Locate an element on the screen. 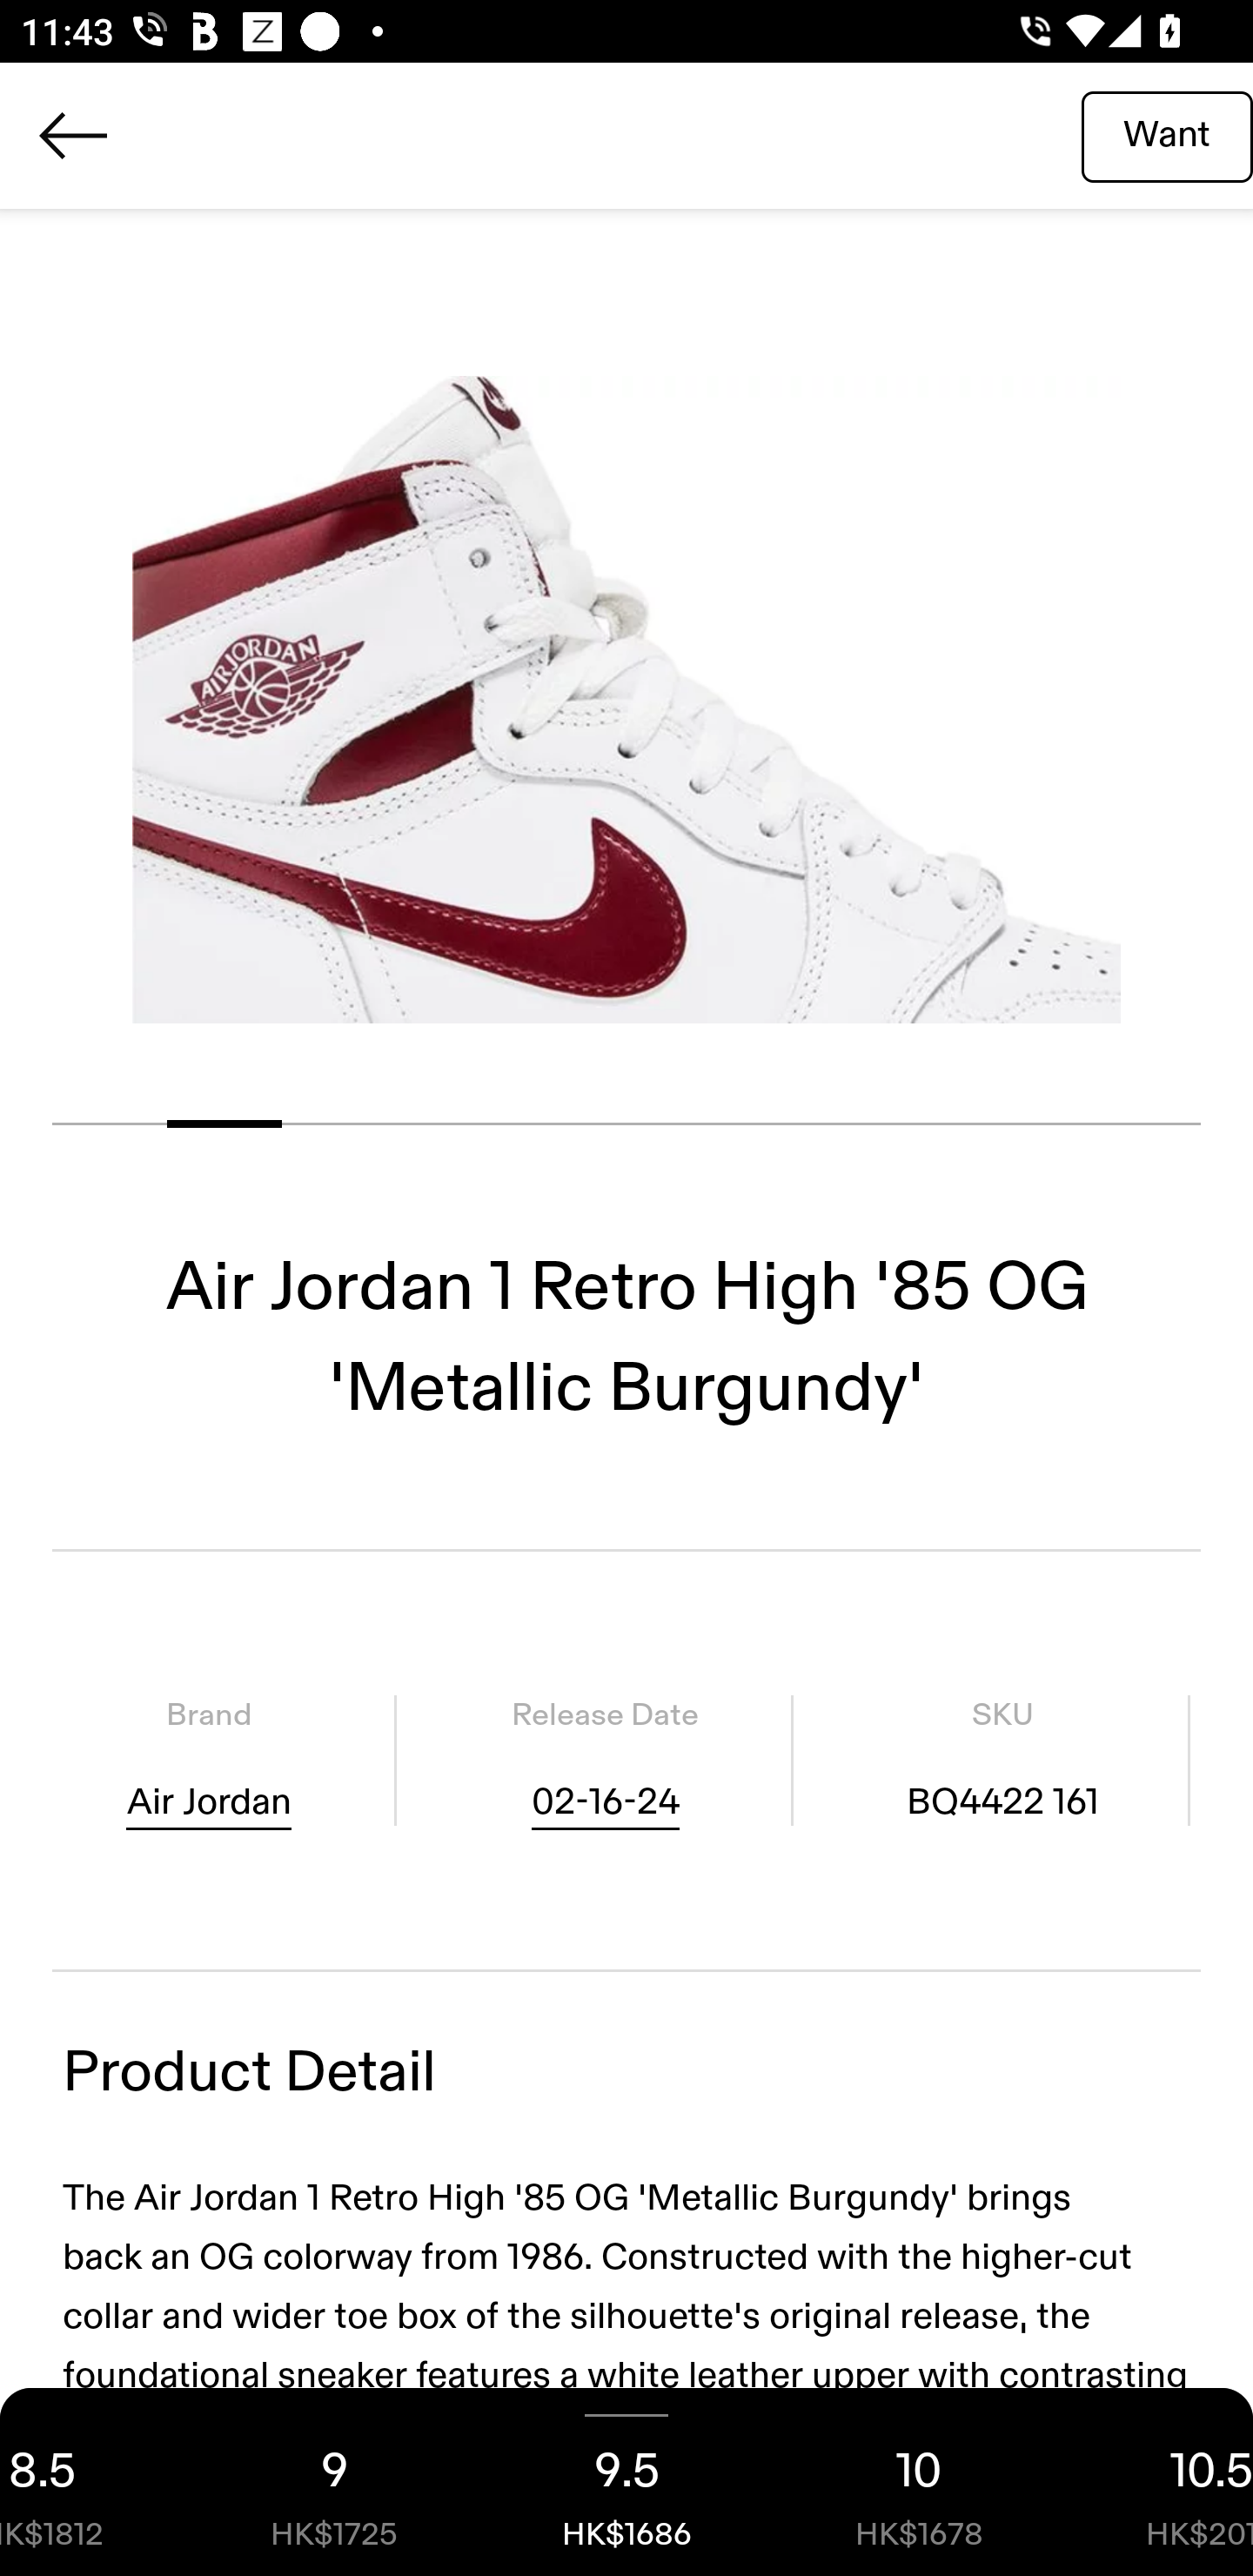 The image size is (1253, 2576). 9 HK$1725 is located at coordinates (334, 2482).